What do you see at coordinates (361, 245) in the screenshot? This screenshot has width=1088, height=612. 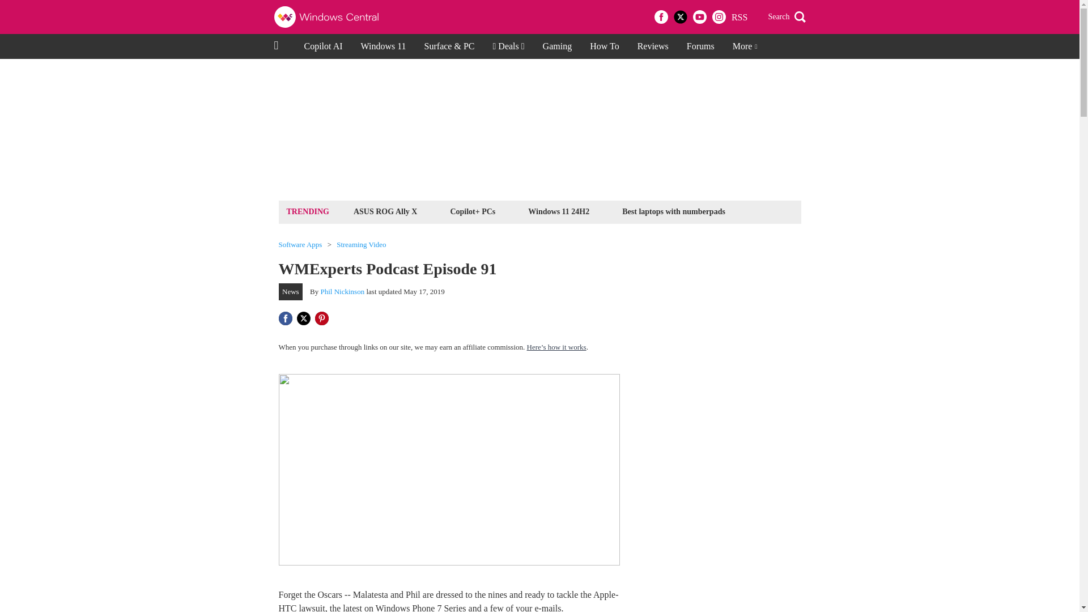 I see `Streaming Video` at bounding box center [361, 245].